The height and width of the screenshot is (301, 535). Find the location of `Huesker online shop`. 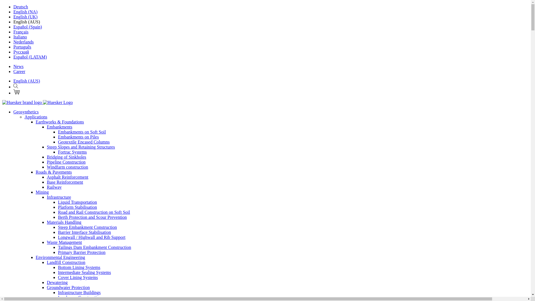

Huesker online shop is located at coordinates (17, 92).